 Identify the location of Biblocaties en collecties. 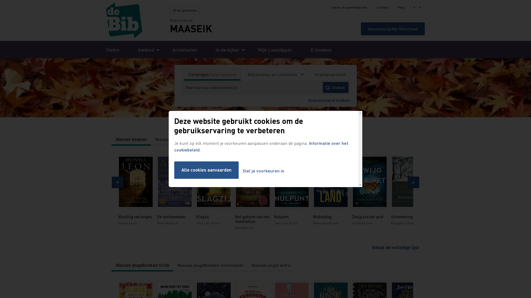
(275, 74).